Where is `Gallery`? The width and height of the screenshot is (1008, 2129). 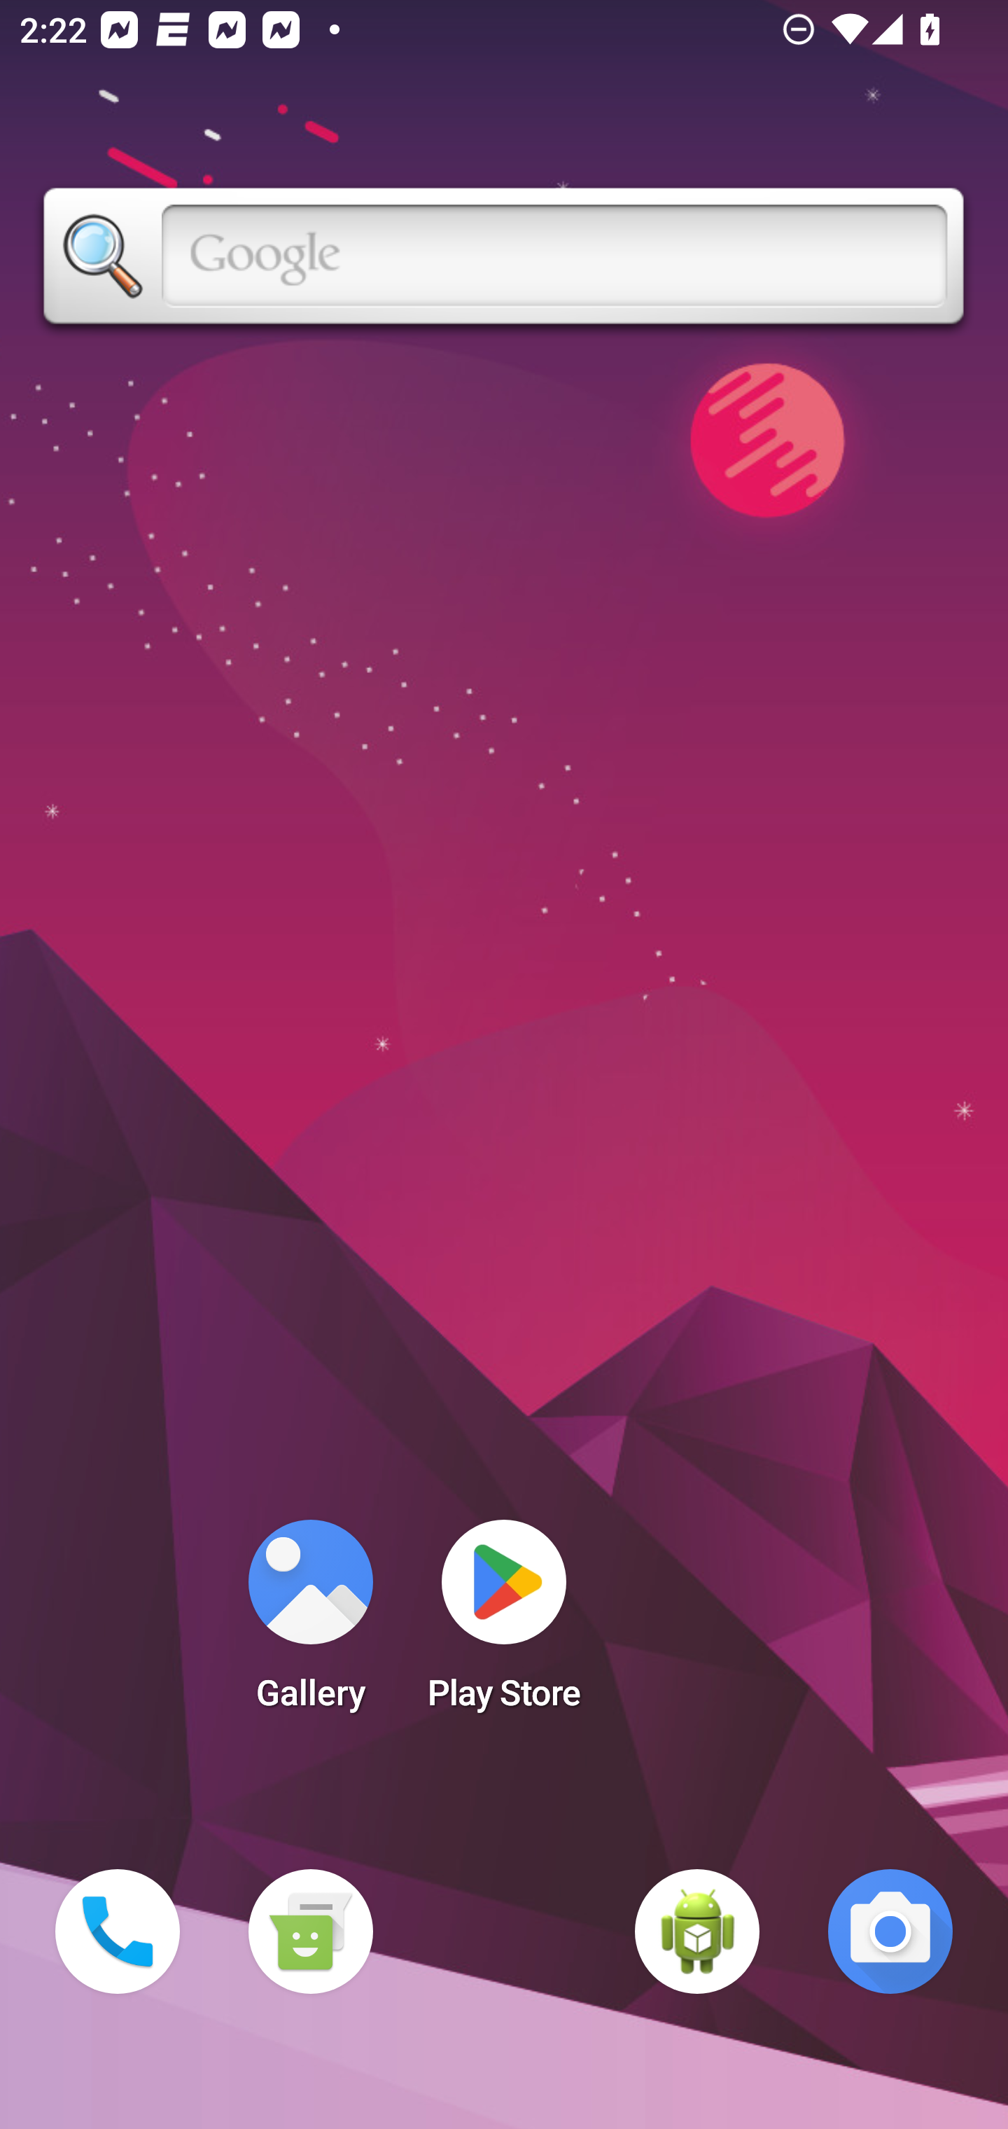
Gallery is located at coordinates (310, 1623).